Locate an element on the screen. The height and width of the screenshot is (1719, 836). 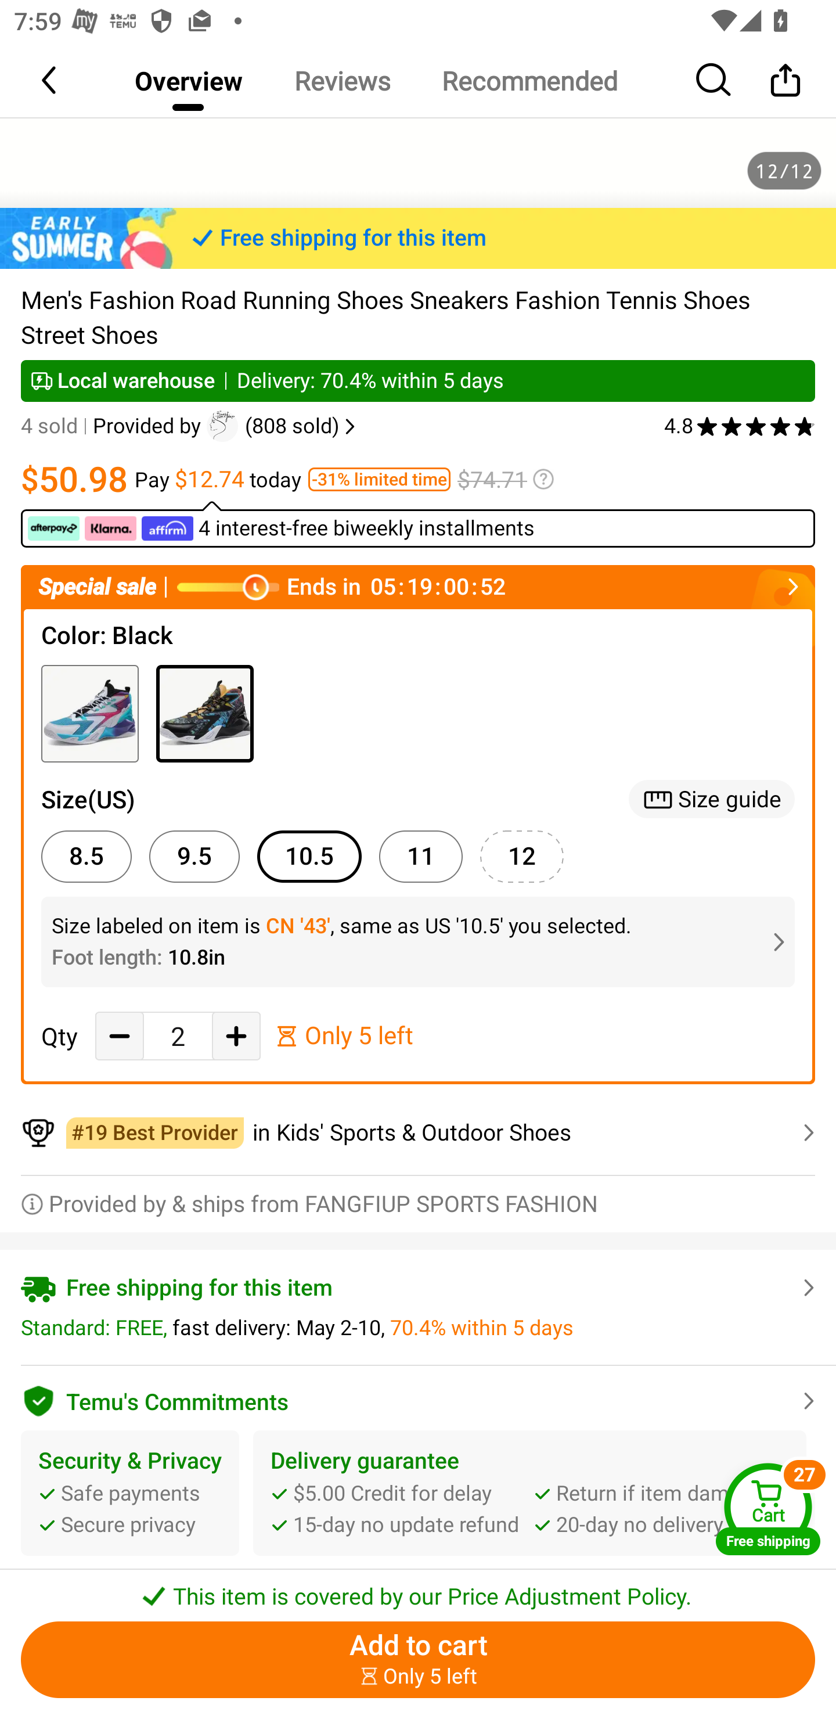
Local warehouse Delivery: 70.4% within 5 days is located at coordinates (418, 380).